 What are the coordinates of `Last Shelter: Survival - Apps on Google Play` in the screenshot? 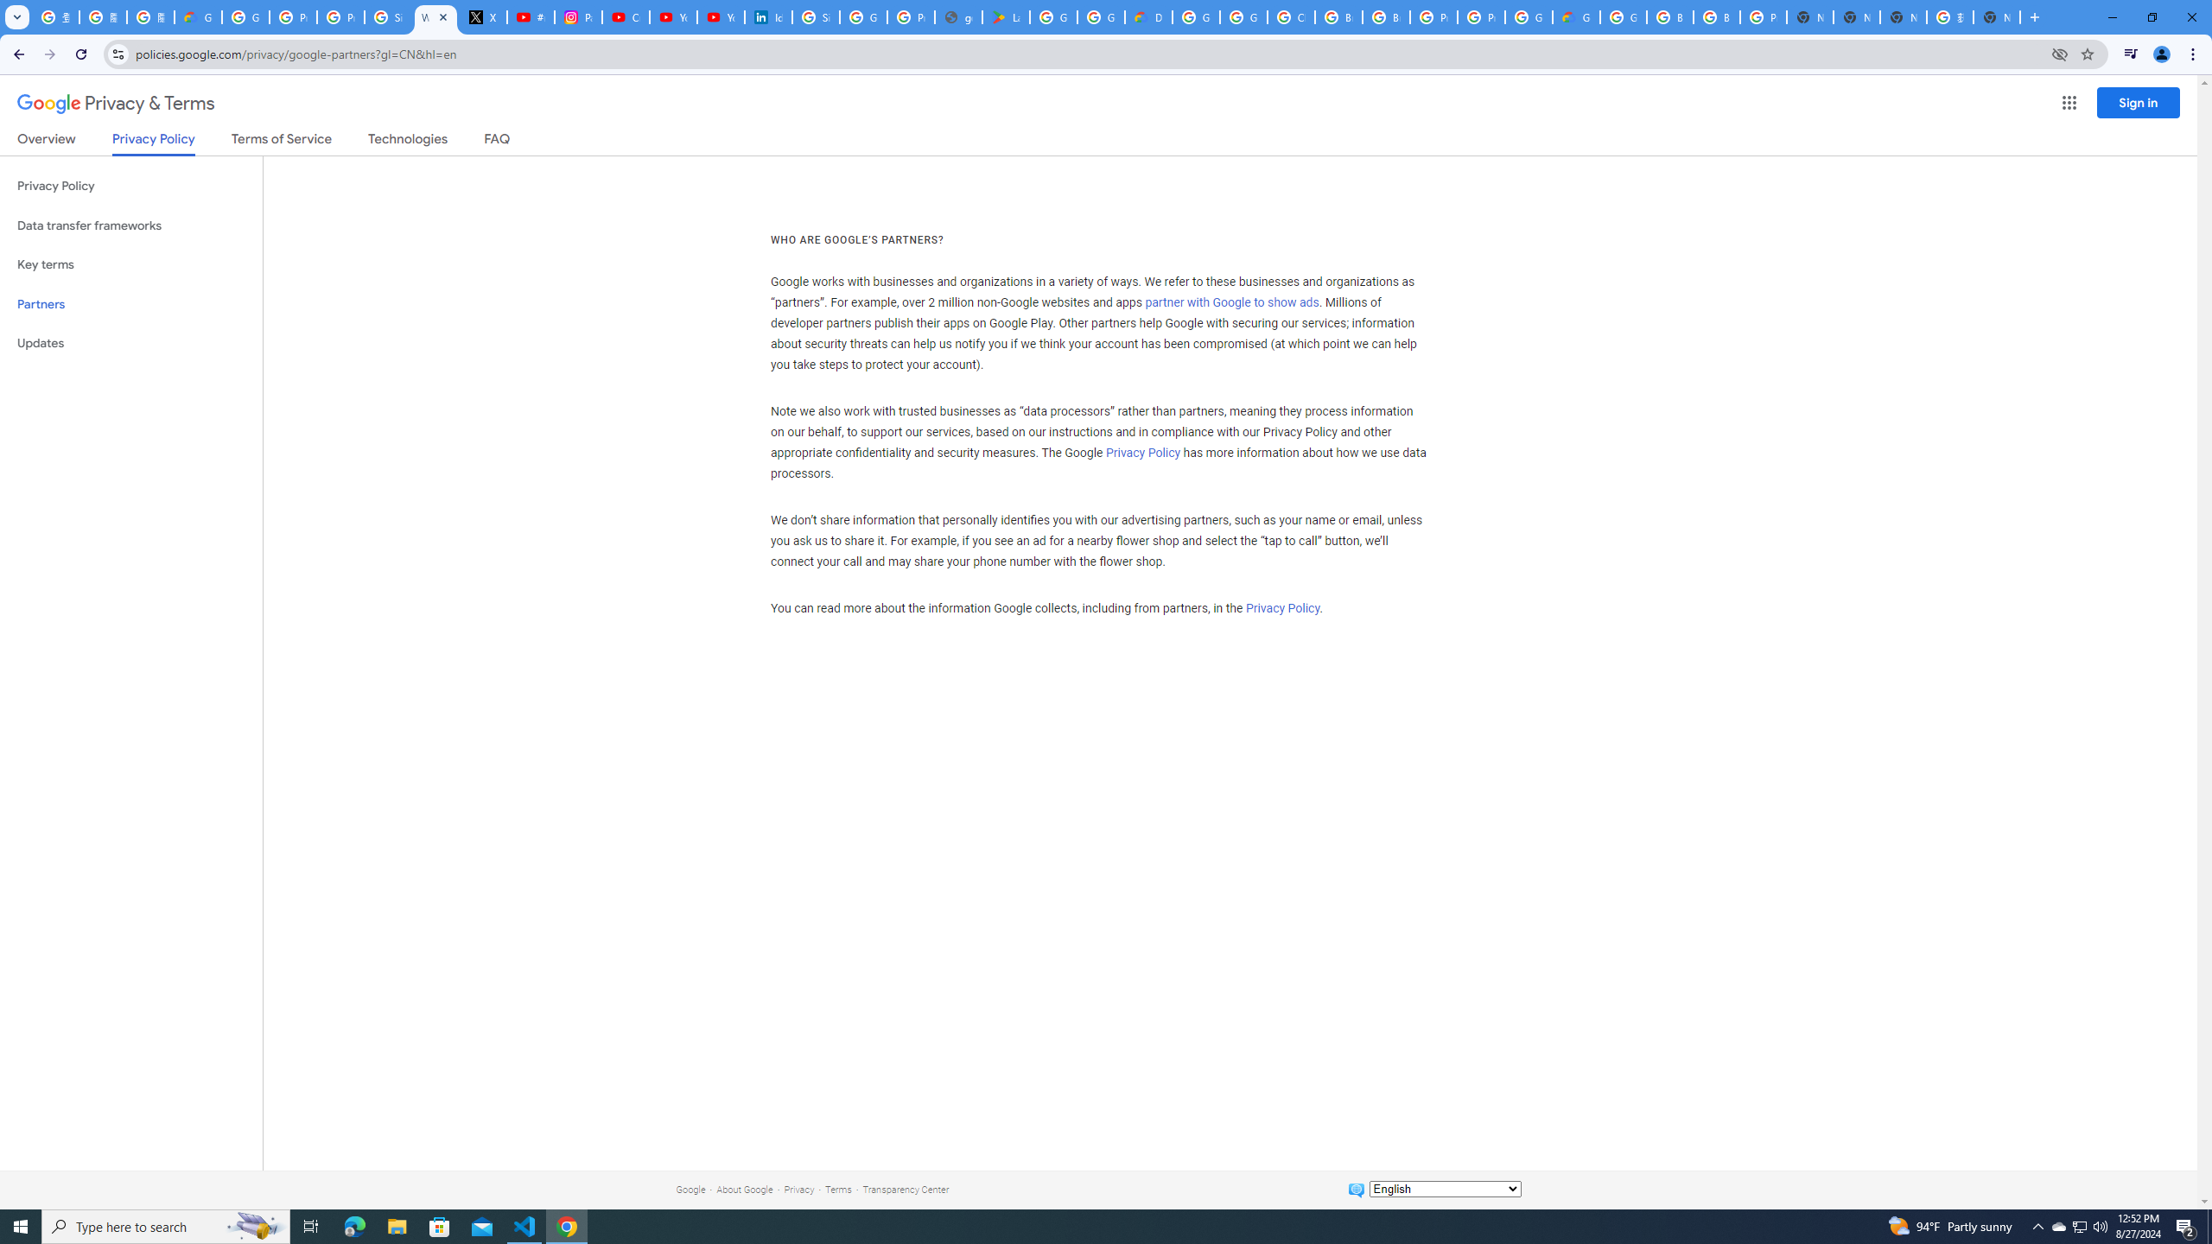 It's located at (1006, 17).